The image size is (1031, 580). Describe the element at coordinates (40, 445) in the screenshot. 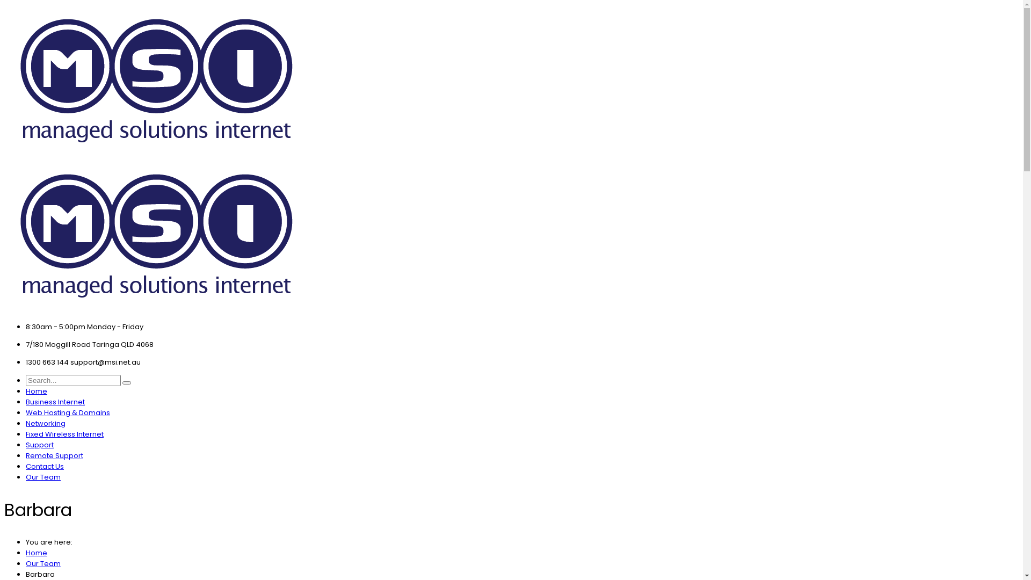

I see `Support` at that location.